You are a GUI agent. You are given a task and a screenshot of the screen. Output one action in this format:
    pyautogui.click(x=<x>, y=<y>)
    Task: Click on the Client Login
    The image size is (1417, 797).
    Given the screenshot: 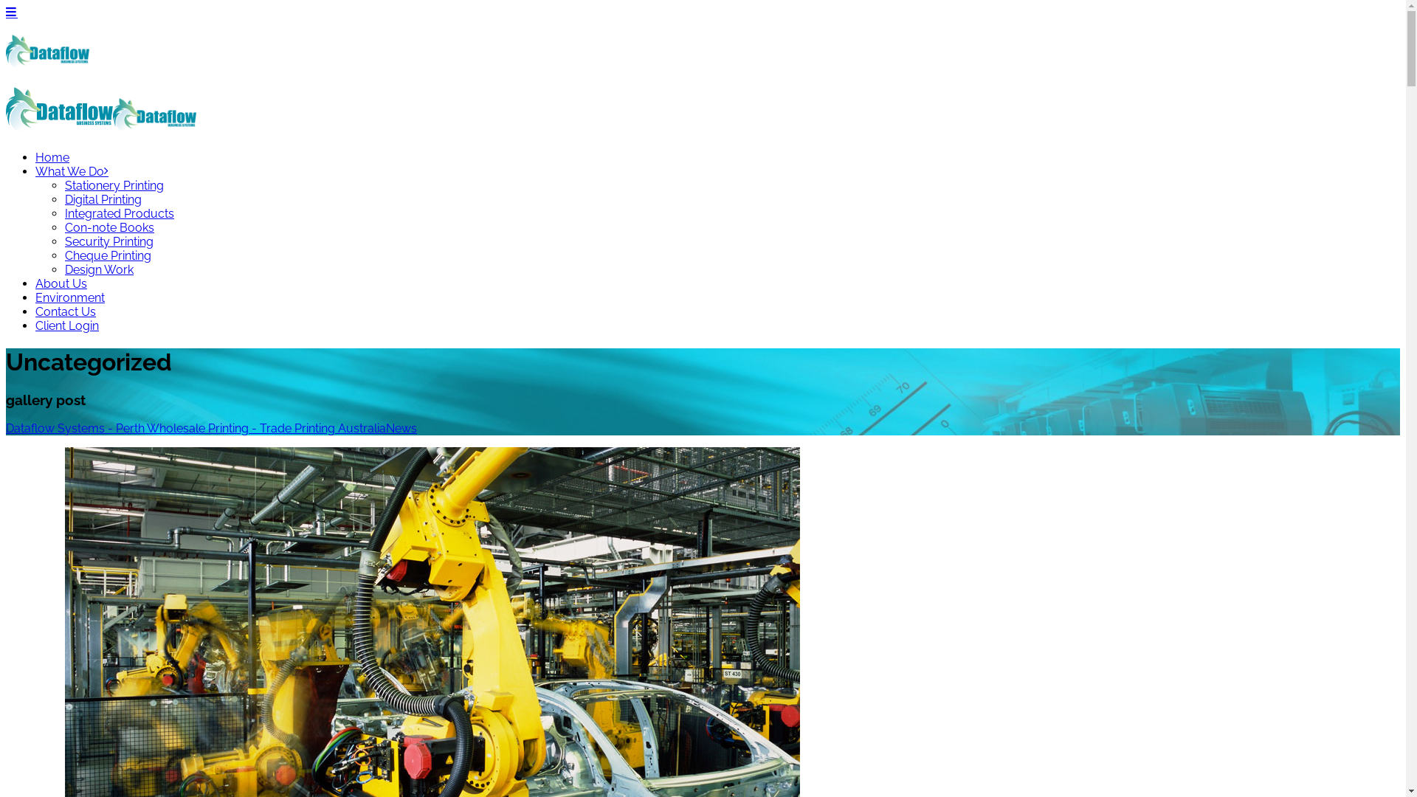 What is the action you would take?
    pyautogui.click(x=717, y=326)
    